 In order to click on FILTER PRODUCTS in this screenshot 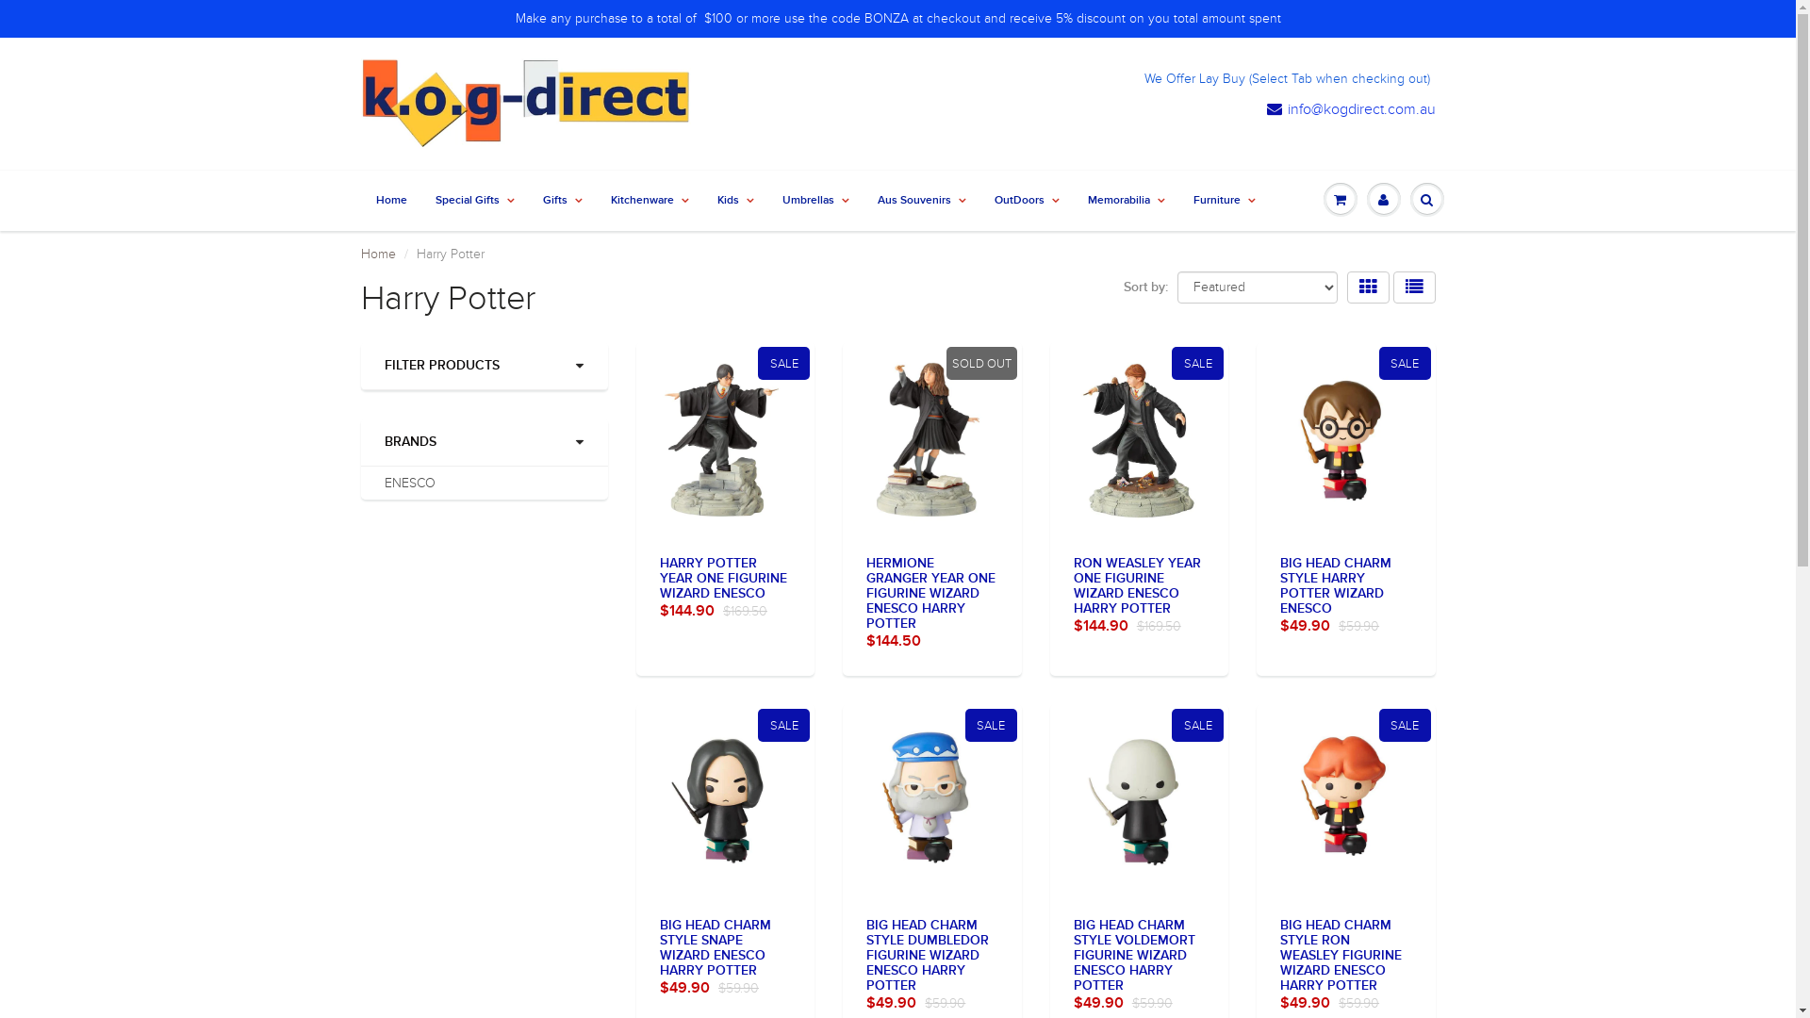, I will do `click(485, 366)`.